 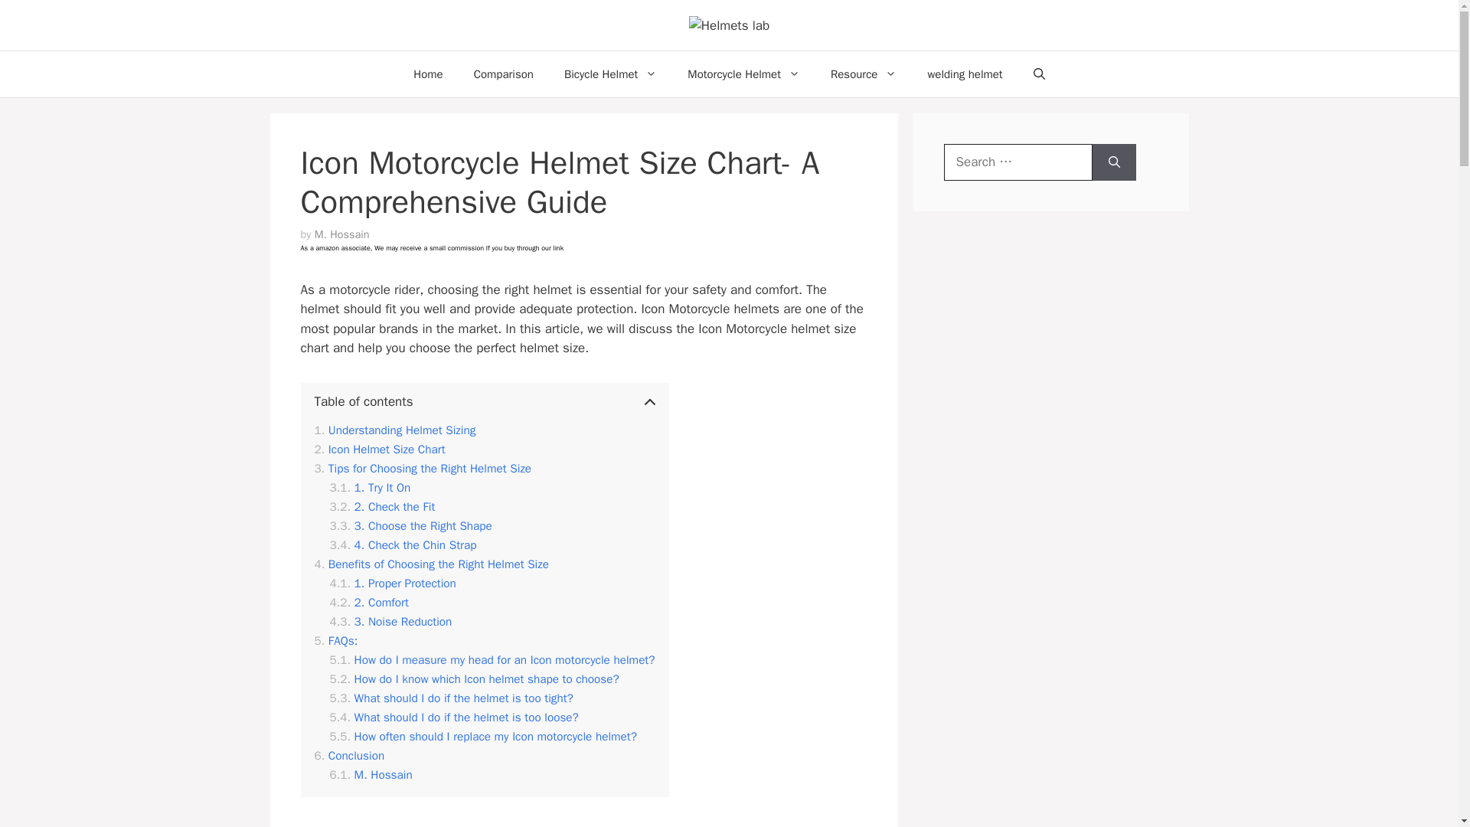 What do you see at coordinates (964, 74) in the screenshot?
I see `welding helmet` at bounding box center [964, 74].